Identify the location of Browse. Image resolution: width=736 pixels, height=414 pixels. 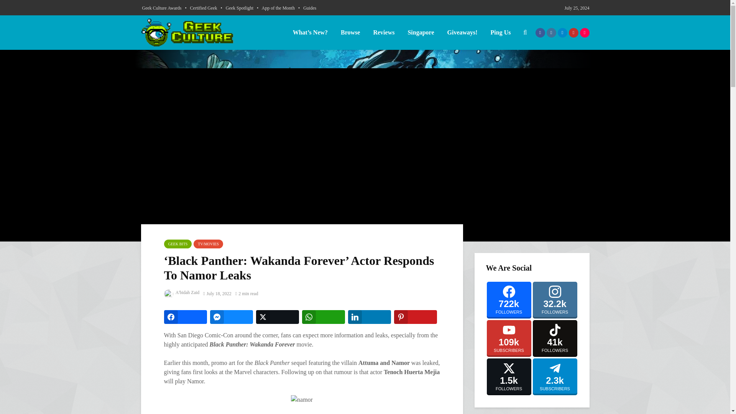
(350, 32).